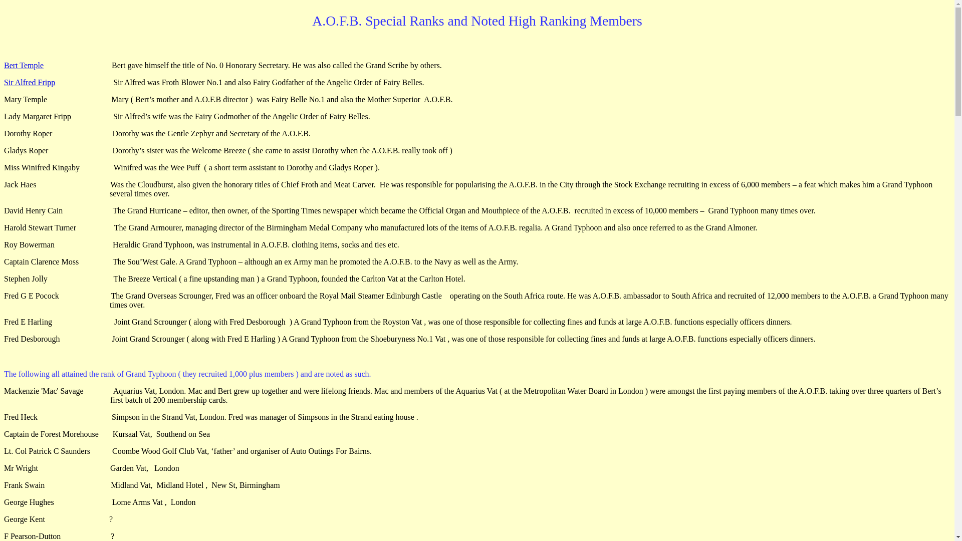 The height and width of the screenshot is (541, 962). What do you see at coordinates (29, 82) in the screenshot?
I see `Sir Alfred Fripp` at bounding box center [29, 82].